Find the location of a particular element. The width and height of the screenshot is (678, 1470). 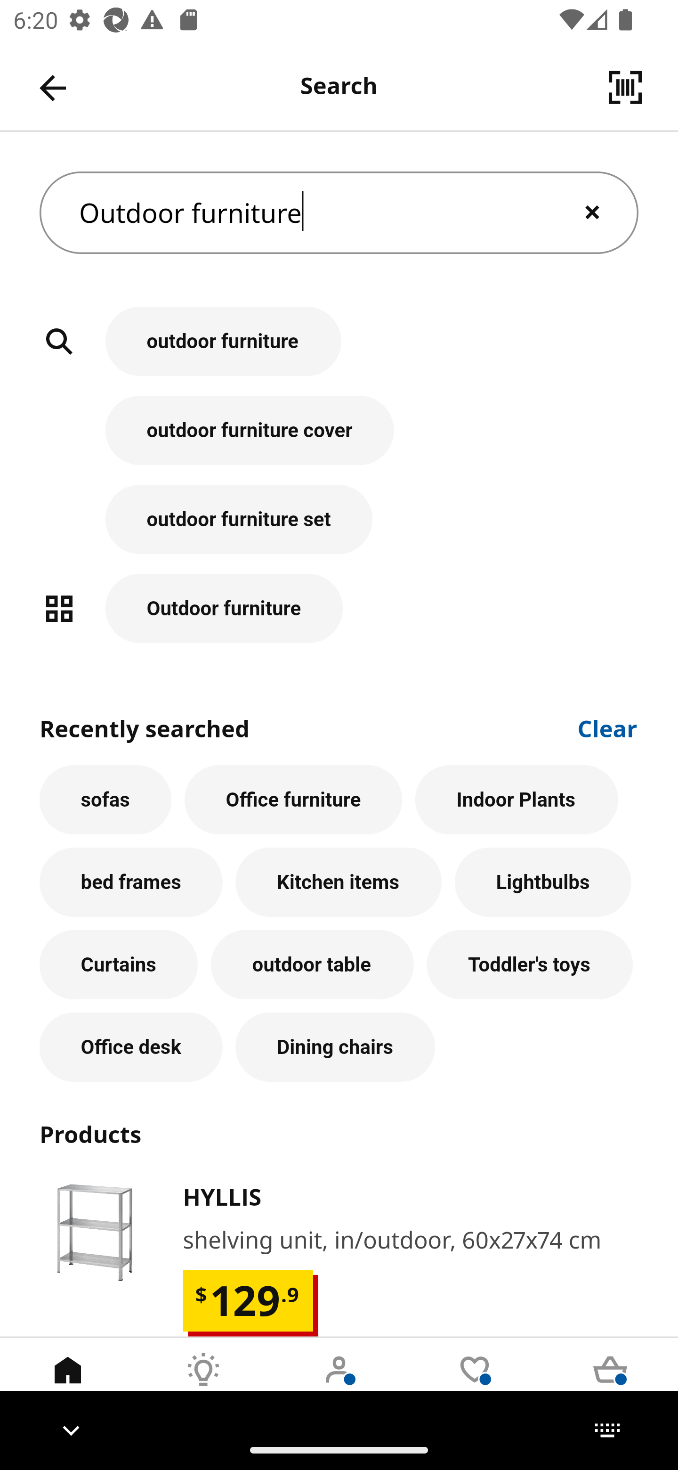

sofas is located at coordinates (105, 800).